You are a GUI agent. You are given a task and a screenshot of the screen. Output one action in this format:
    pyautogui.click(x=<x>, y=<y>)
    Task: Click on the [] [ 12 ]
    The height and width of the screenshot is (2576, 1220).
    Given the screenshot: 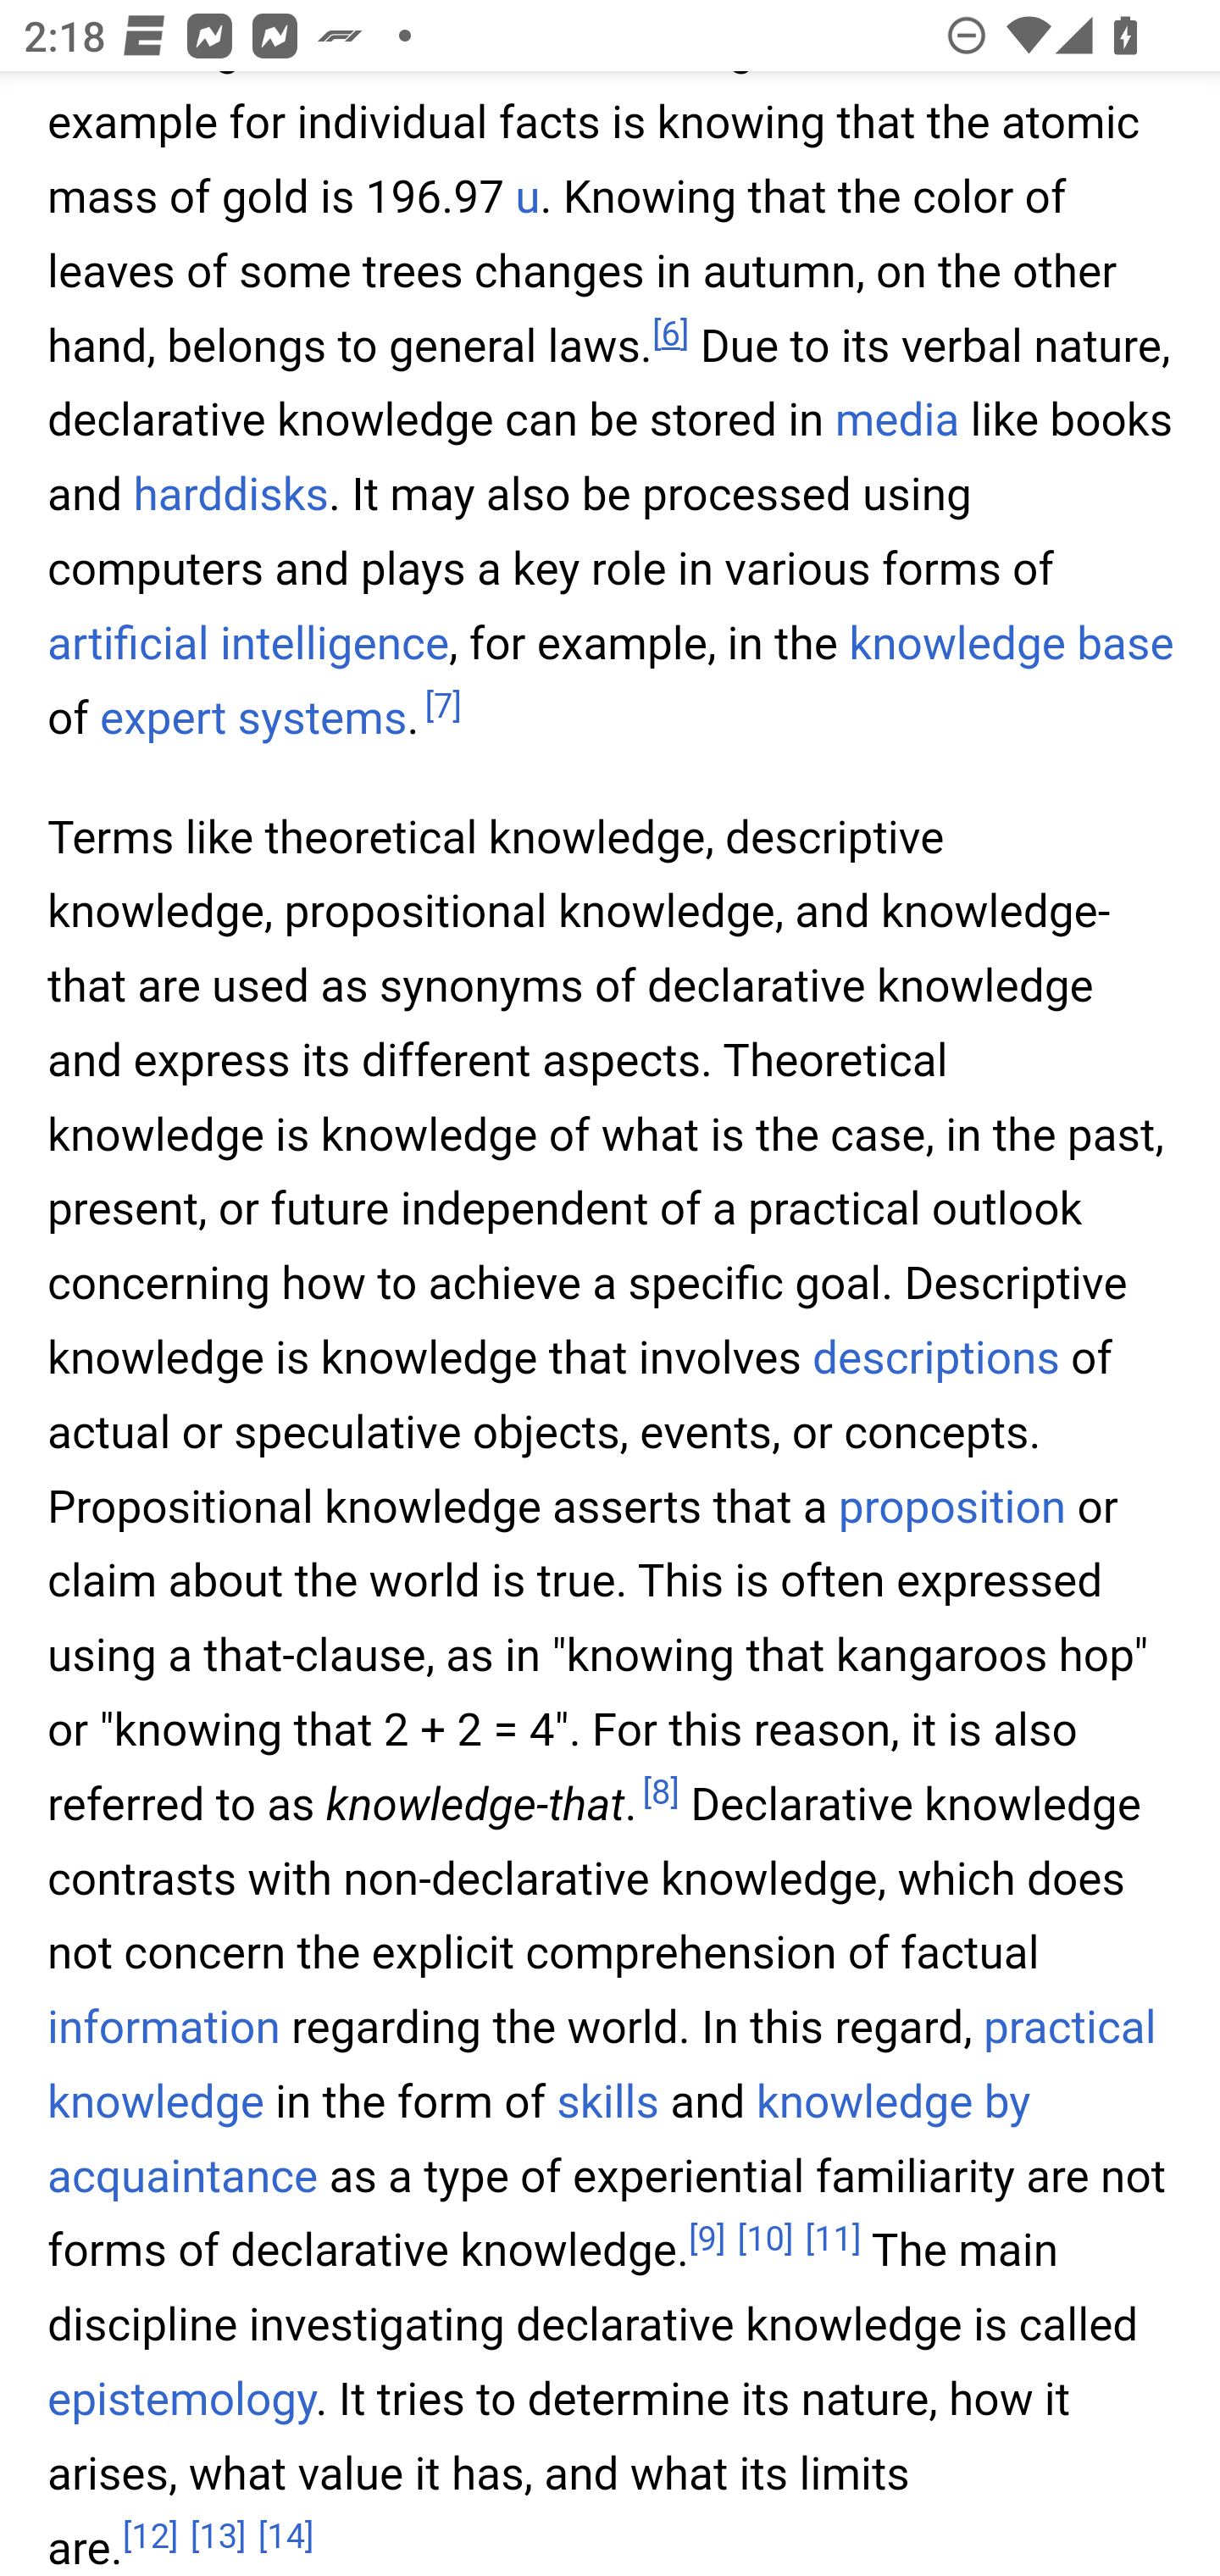 What is the action you would take?
    pyautogui.click(x=151, y=2535)
    